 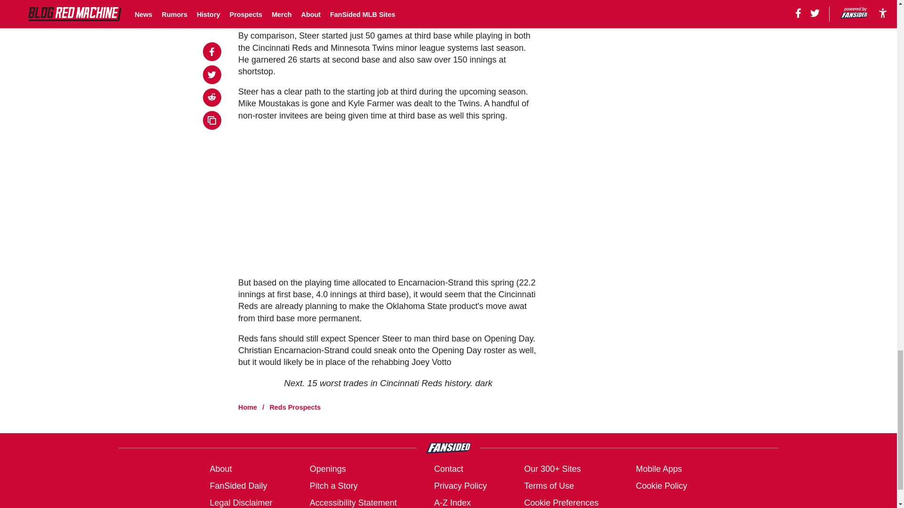 I want to click on Mobile Apps, so click(x=658, y=468).